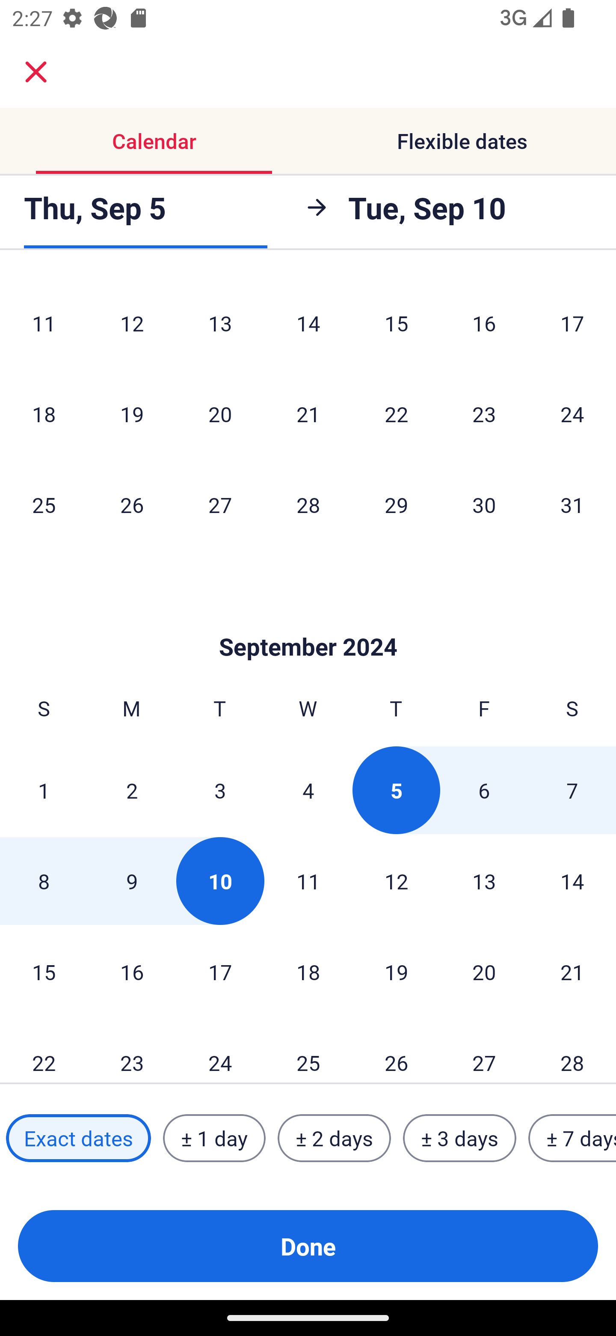  What do you see at coordinates (484, 414) in the screenshot?
I see `23 Friday, August 23, 2024` at bounding box center [484, 414].